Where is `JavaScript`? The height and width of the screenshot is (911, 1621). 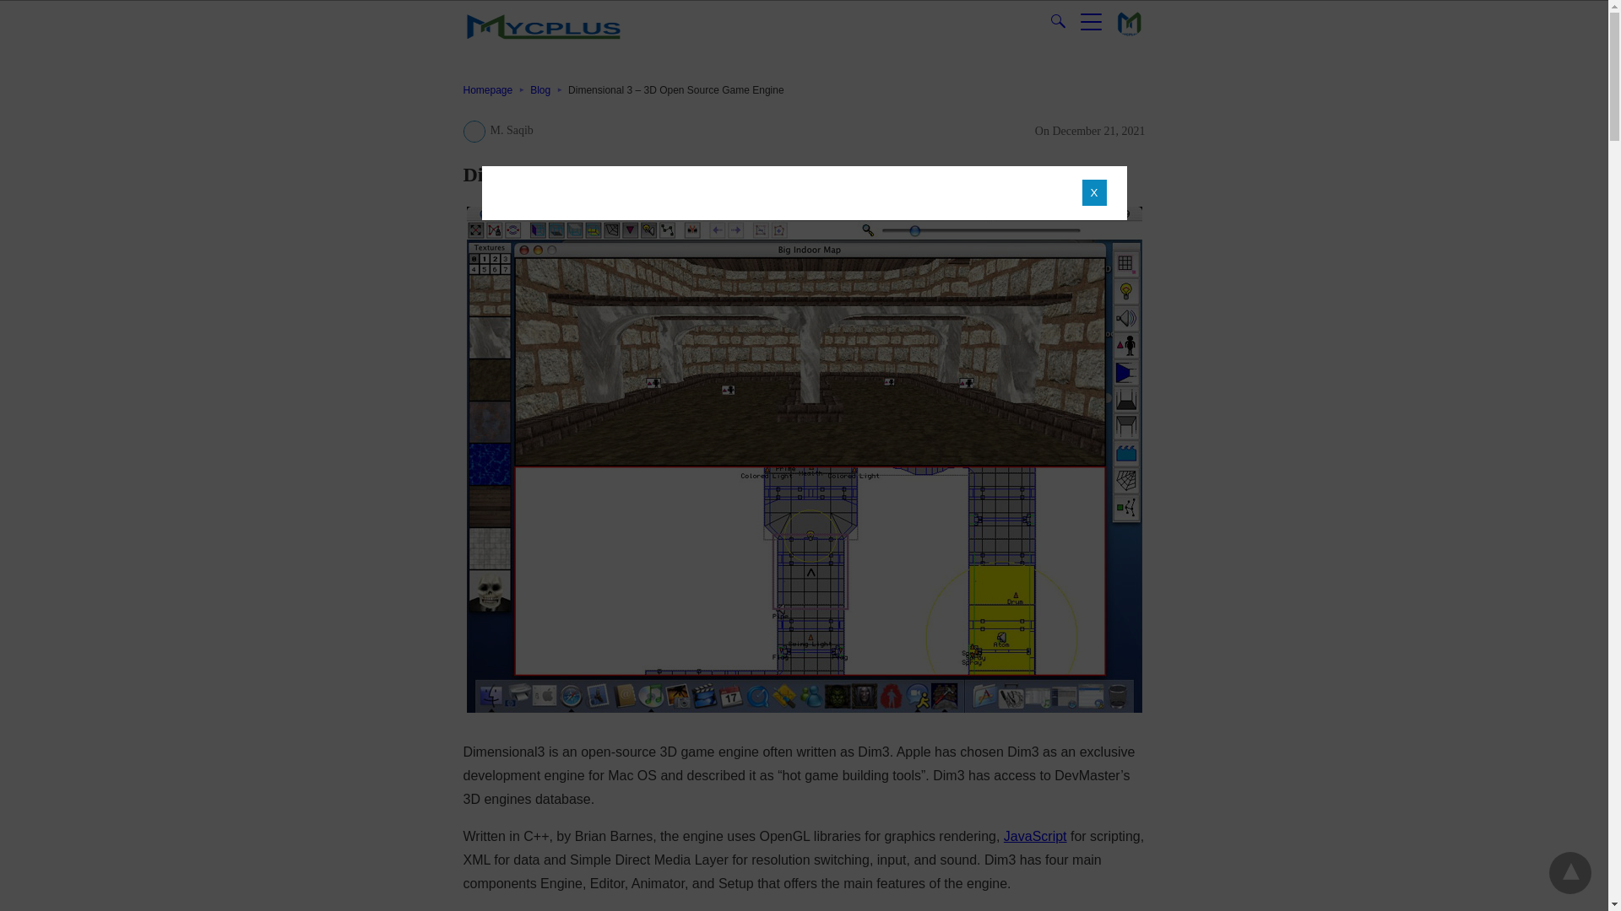
JavaScript is located at coordinates (1035, 836).